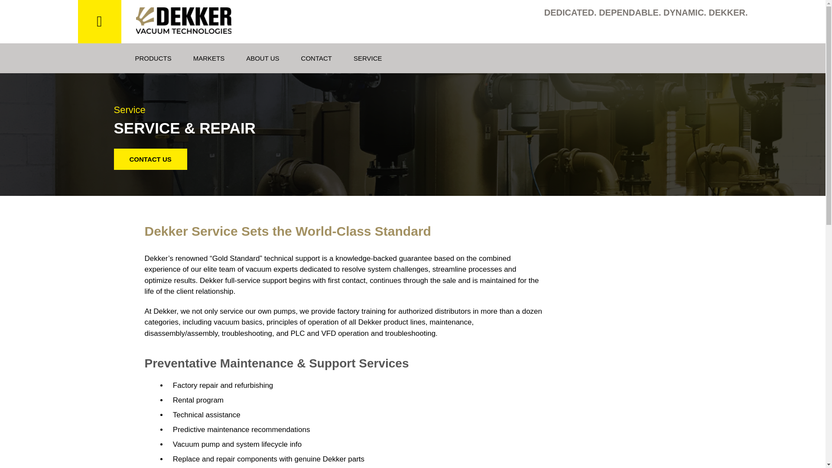 This screenshot has height=468, width=832. Describe the element at coordinates (153, 58) in the screenshot. I see `PRODUCTS` at that location.